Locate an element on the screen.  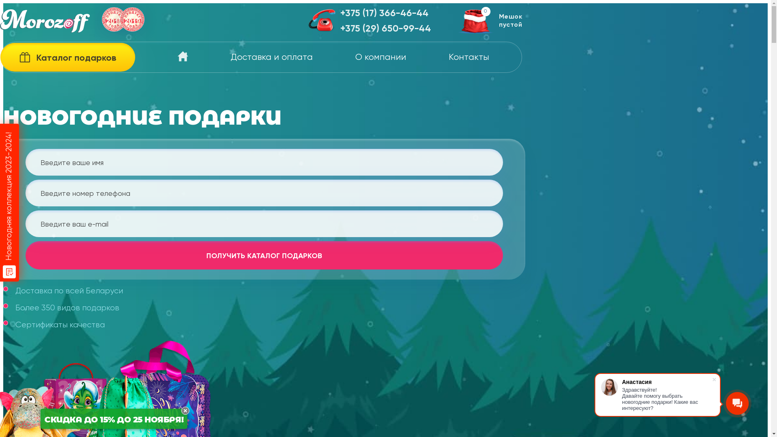
+375 (29) 650-99-44 is located at coordinates (386, 29).